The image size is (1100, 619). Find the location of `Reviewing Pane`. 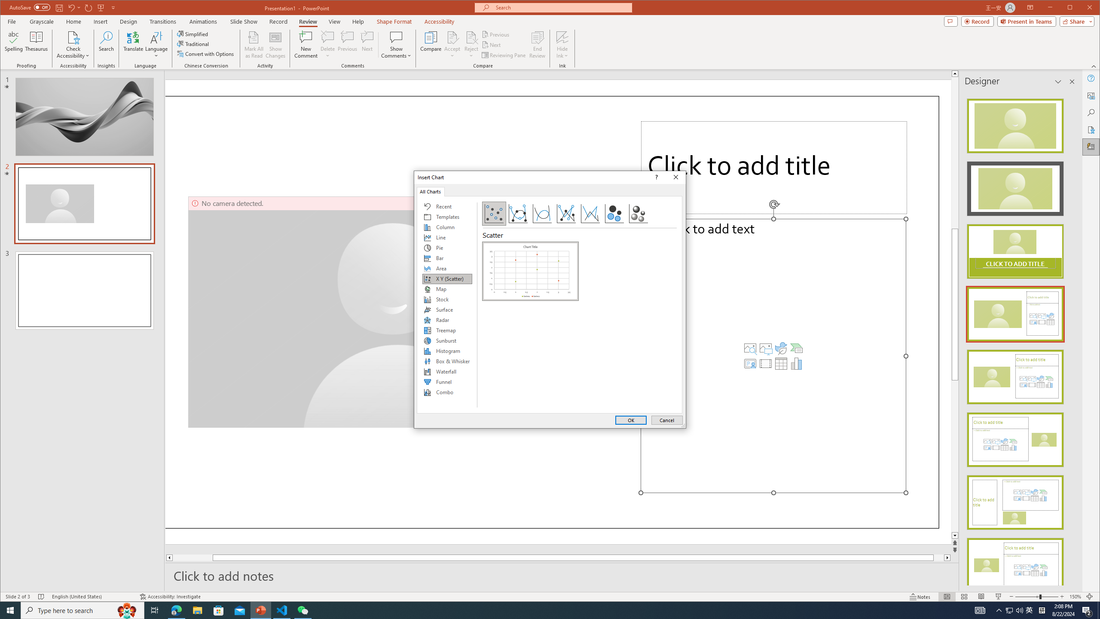

Reviewing Pane is located at coordinates (504, 55).